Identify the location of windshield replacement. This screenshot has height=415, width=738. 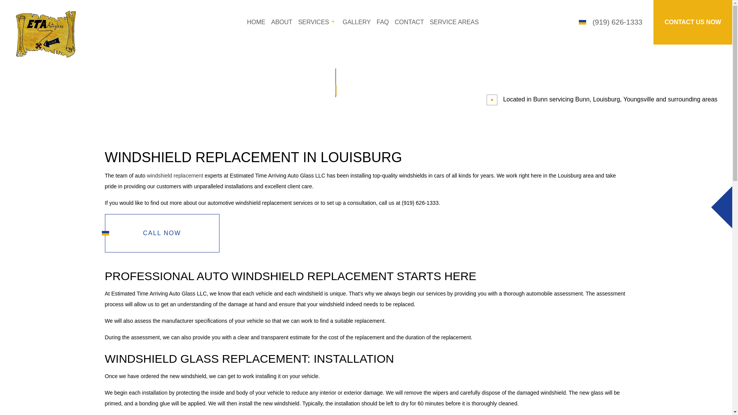
(175, 176).